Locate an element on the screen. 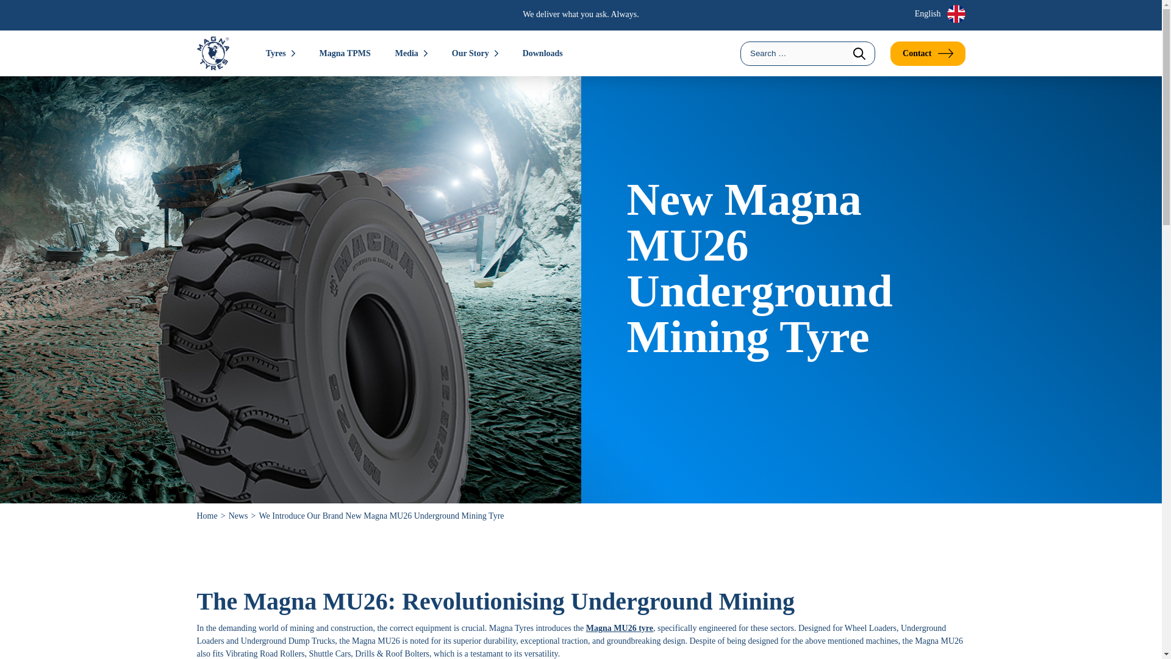 This screenshot has height=659, width=1171. Media is located at coordinates (411, 52).